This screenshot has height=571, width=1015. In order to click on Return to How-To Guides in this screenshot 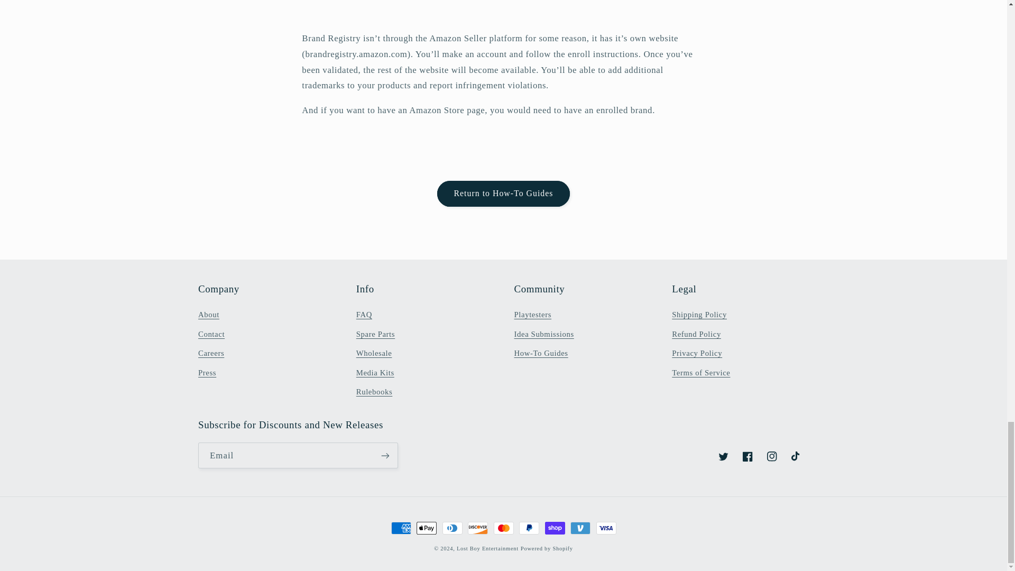, I will do `click(503, 194)`.